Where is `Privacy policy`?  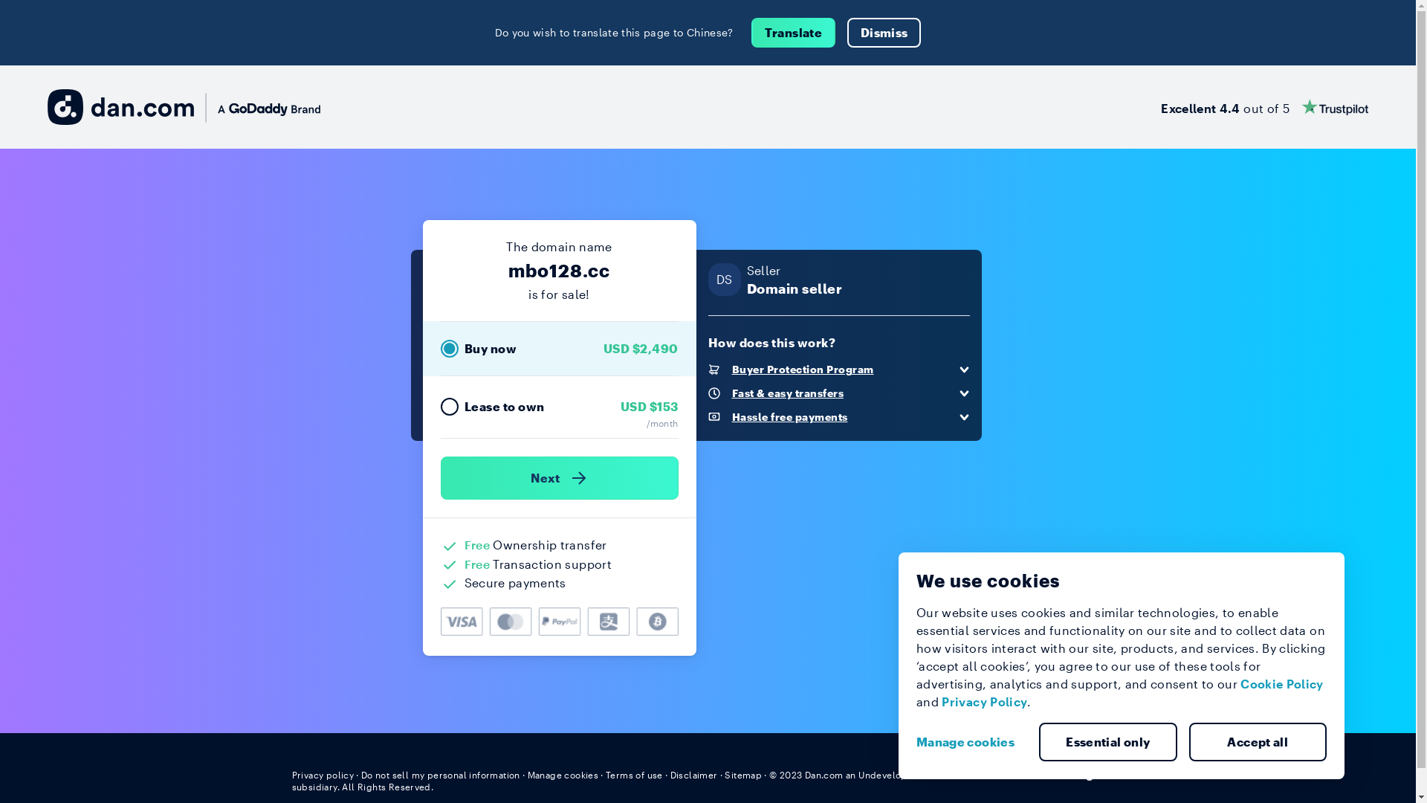 Privacy policy is located at coordinates (323, 775).